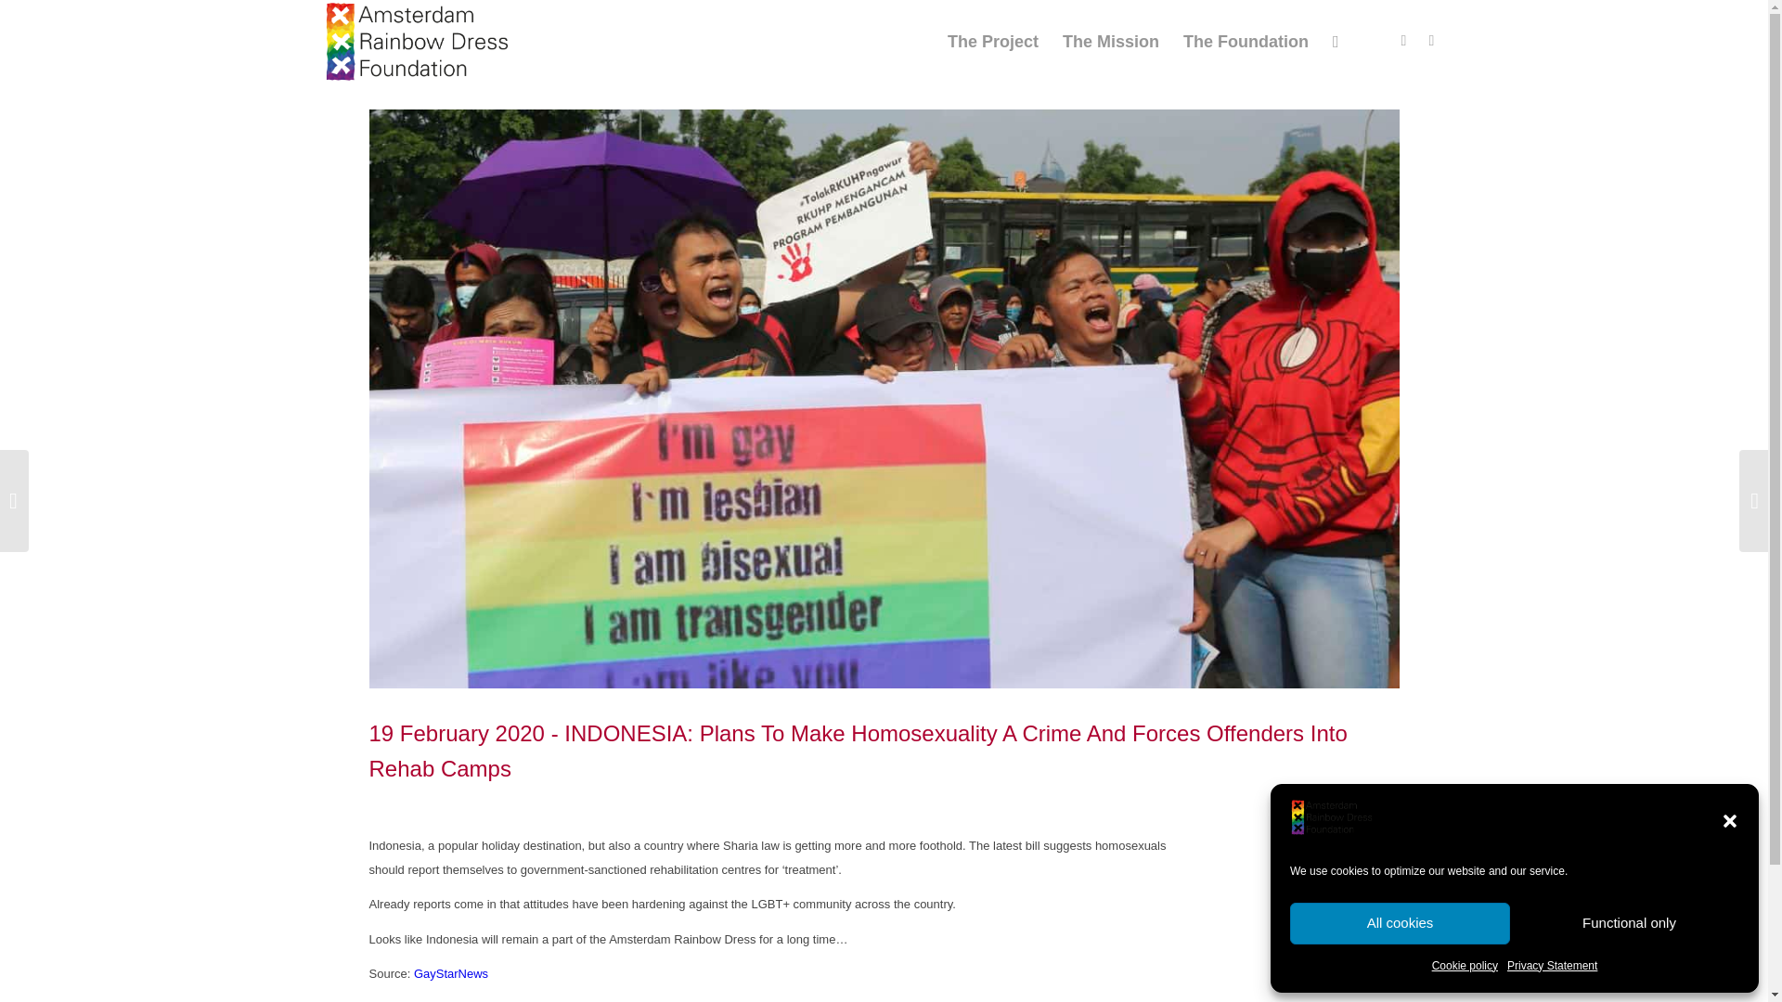  Describe the element at coordinates (1403, 41) in the screenshot. I see `Facebook` at that location.